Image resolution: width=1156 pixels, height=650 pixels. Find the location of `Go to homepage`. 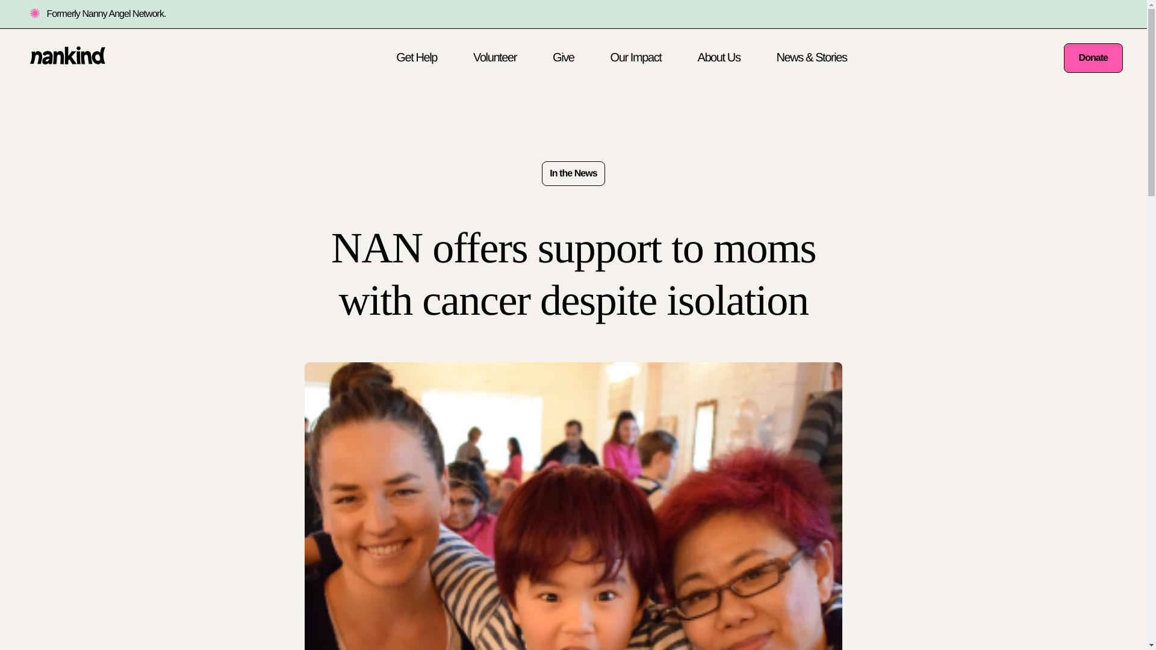

Go to homepage is located at coordinates (67, 60).